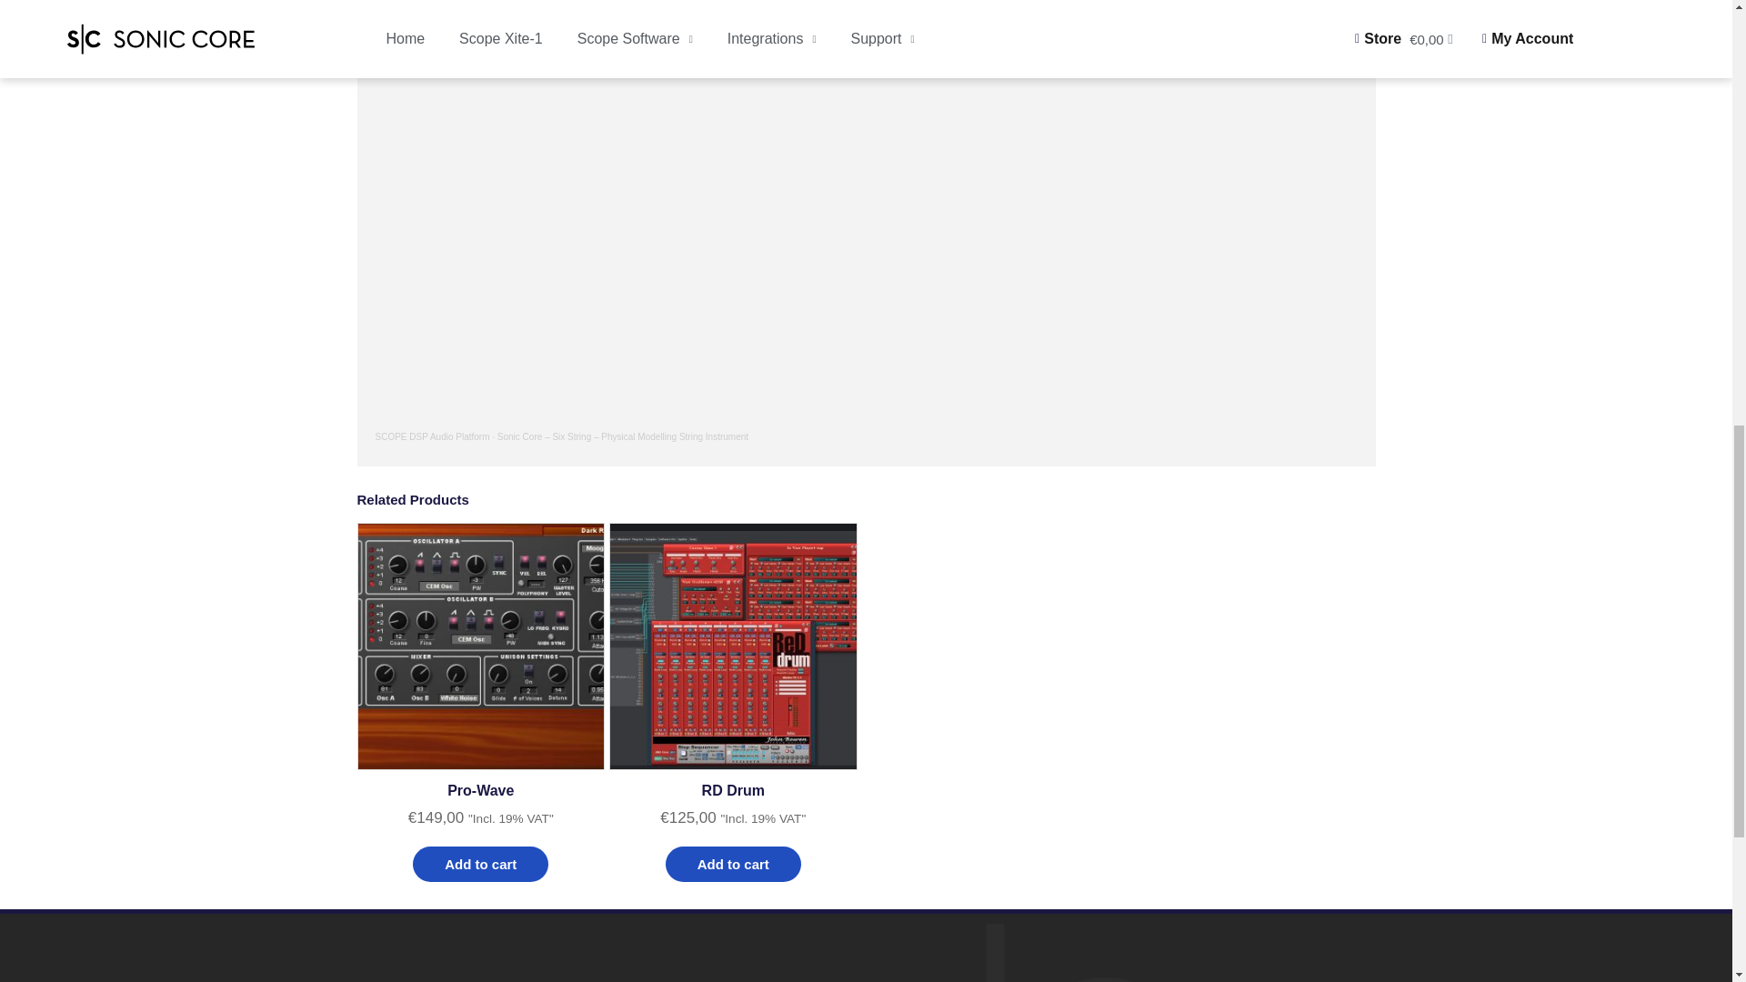 This screenshot has height=982, width=1746. What do you see at coordinates (431, 436) in the screenshot?
I see `SCOPE DSP Audio Platform` at bounding box center [431, 436].